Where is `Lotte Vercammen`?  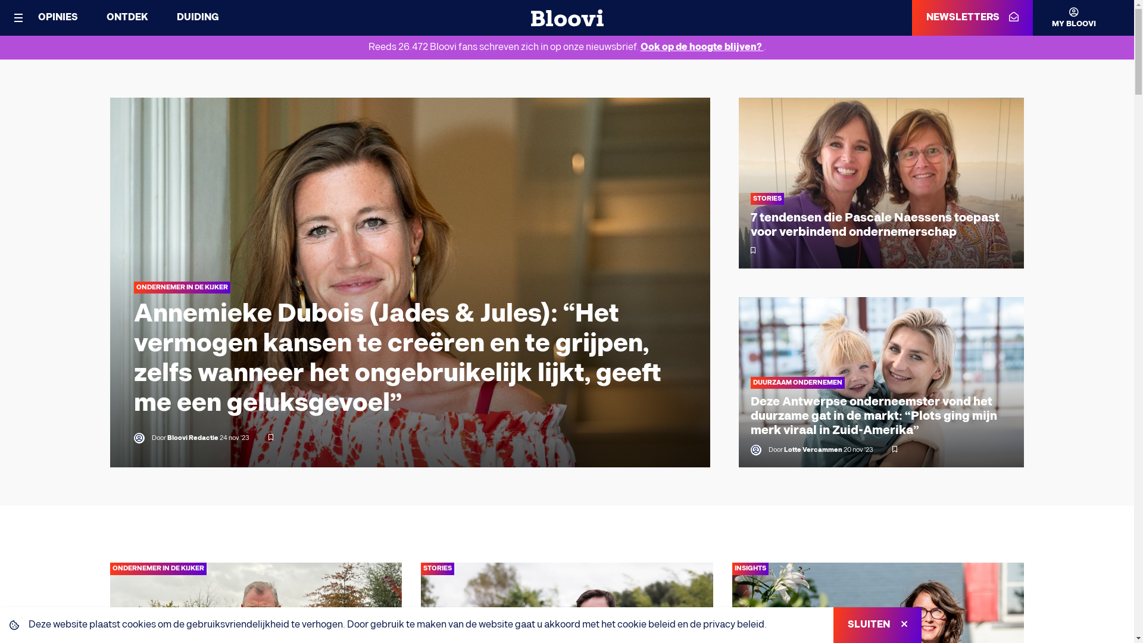 Lotte Vercammen is located at coordinates (813, 450).